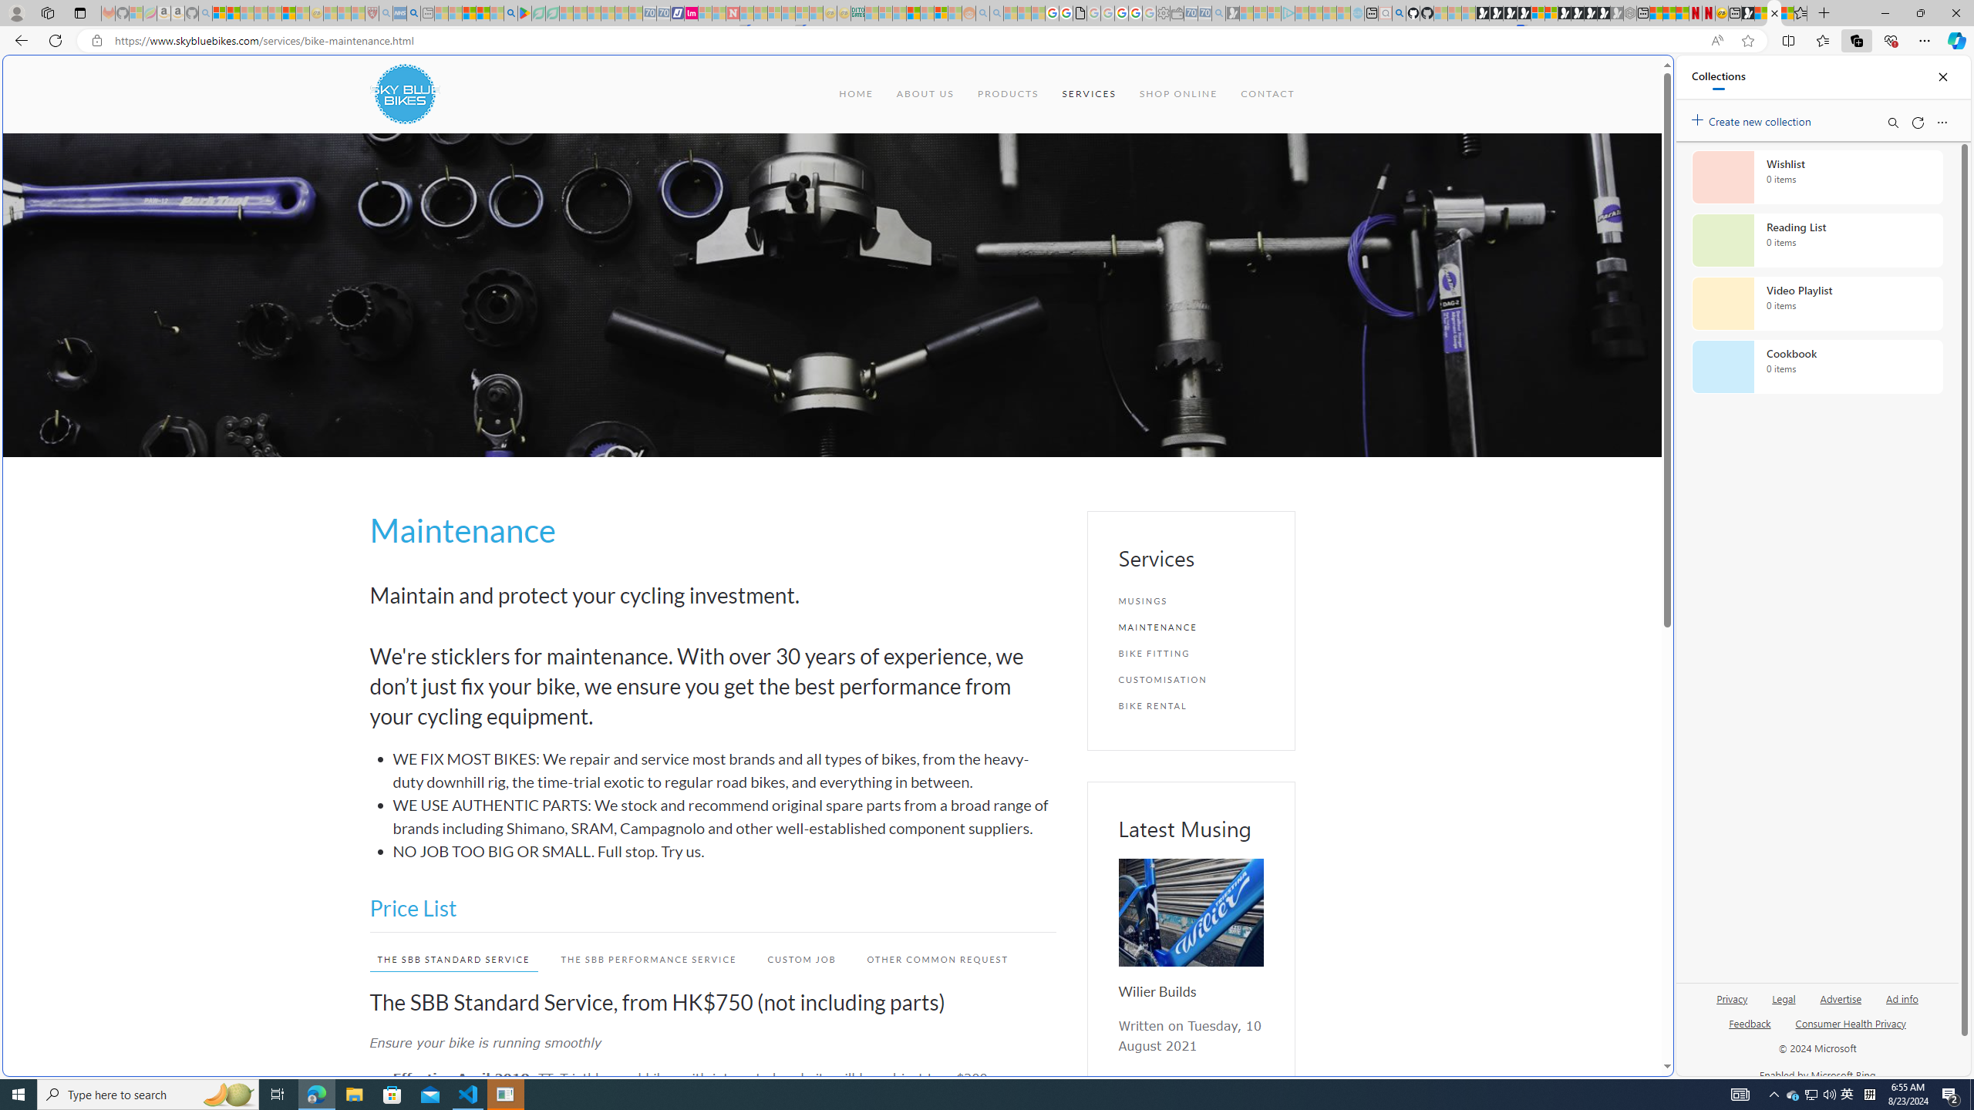 This screenshot has height=1110, width=1974. I want to click on The Weather Channel - MSN - Sleeping, so click(247, 13).